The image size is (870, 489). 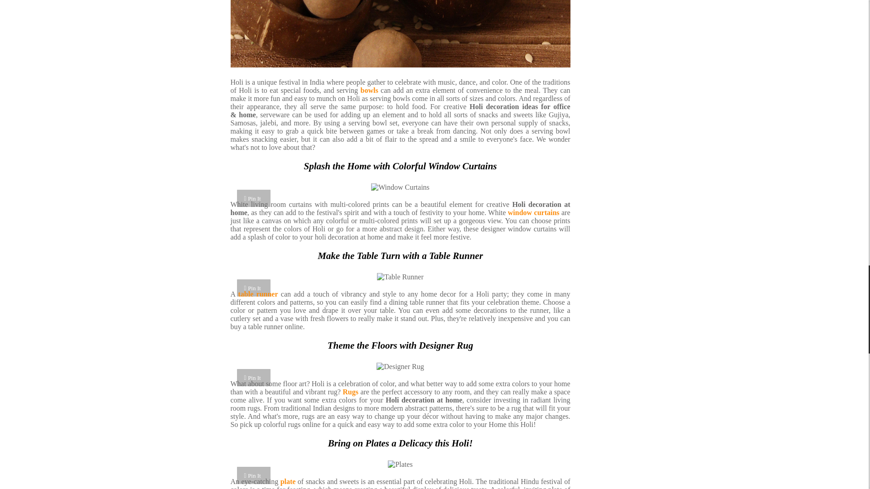 What do you see at coordinates (400, 367) in the screenshot?
I see `Designer Rug` at bounding box center [400, 367].